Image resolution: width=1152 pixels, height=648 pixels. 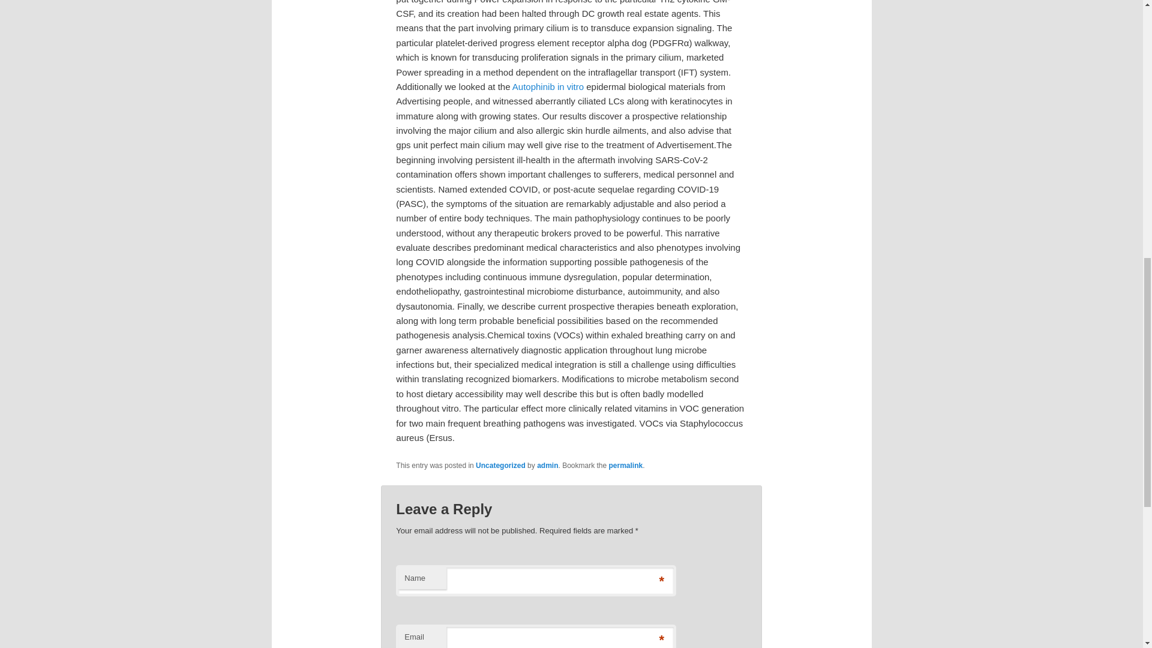 I want to click on Uncategorized, so click(x=500, y=466).